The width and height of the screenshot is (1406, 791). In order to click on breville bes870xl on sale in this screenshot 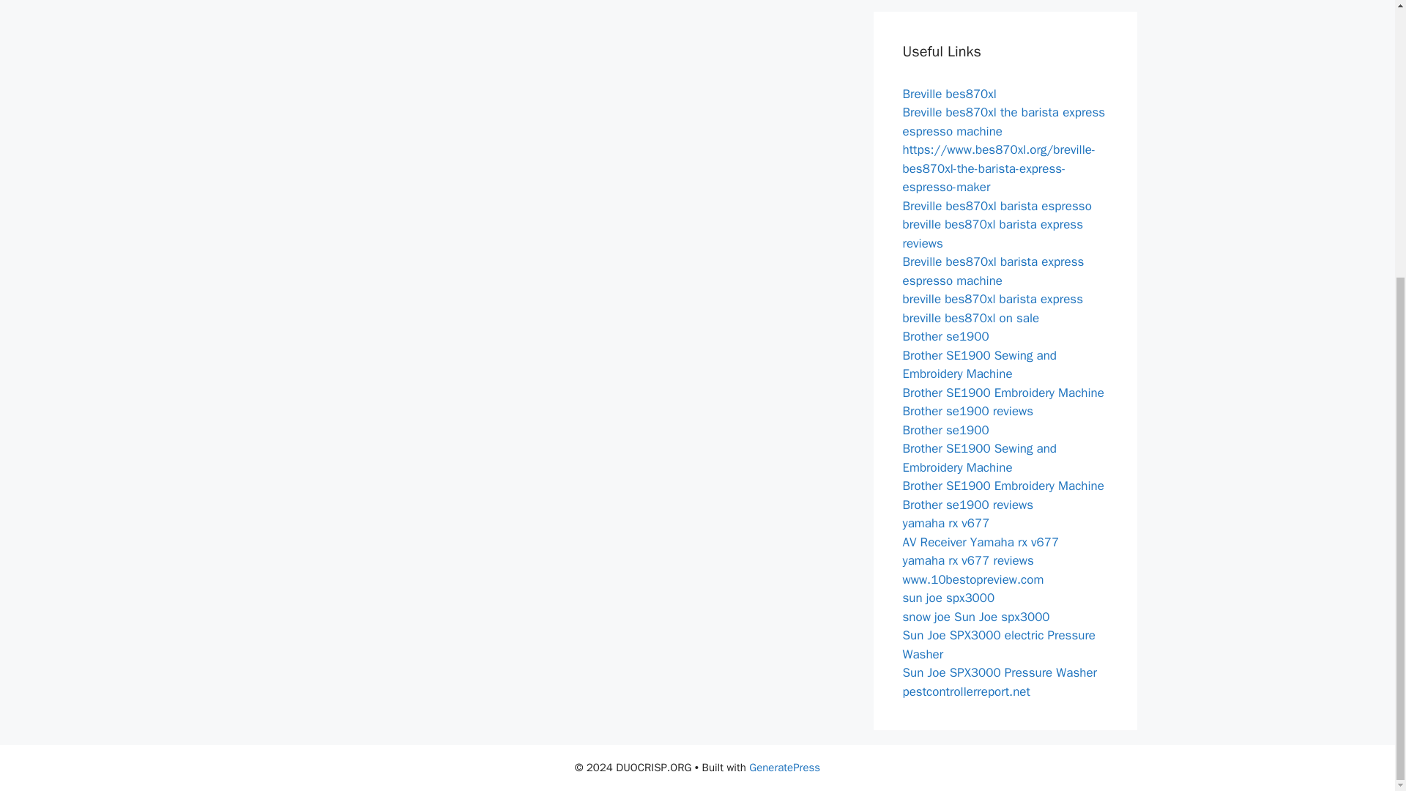, I will do `click(970, 318)`.